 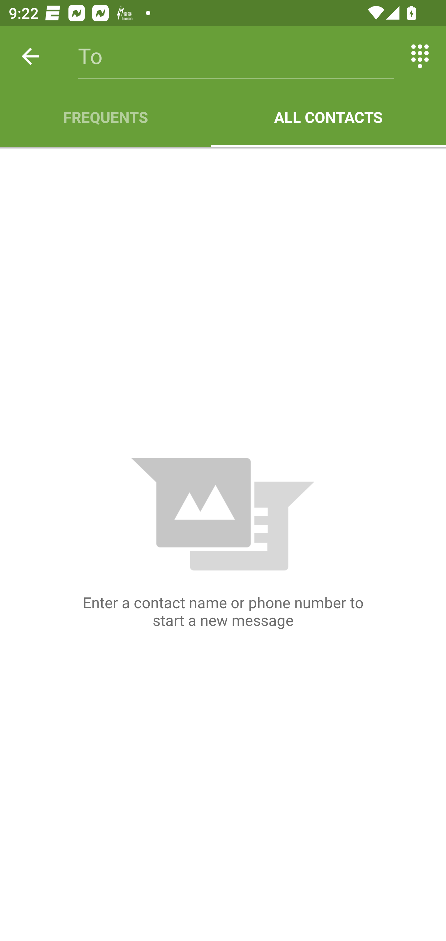 I want to click on To, so click(x=236, y=56).